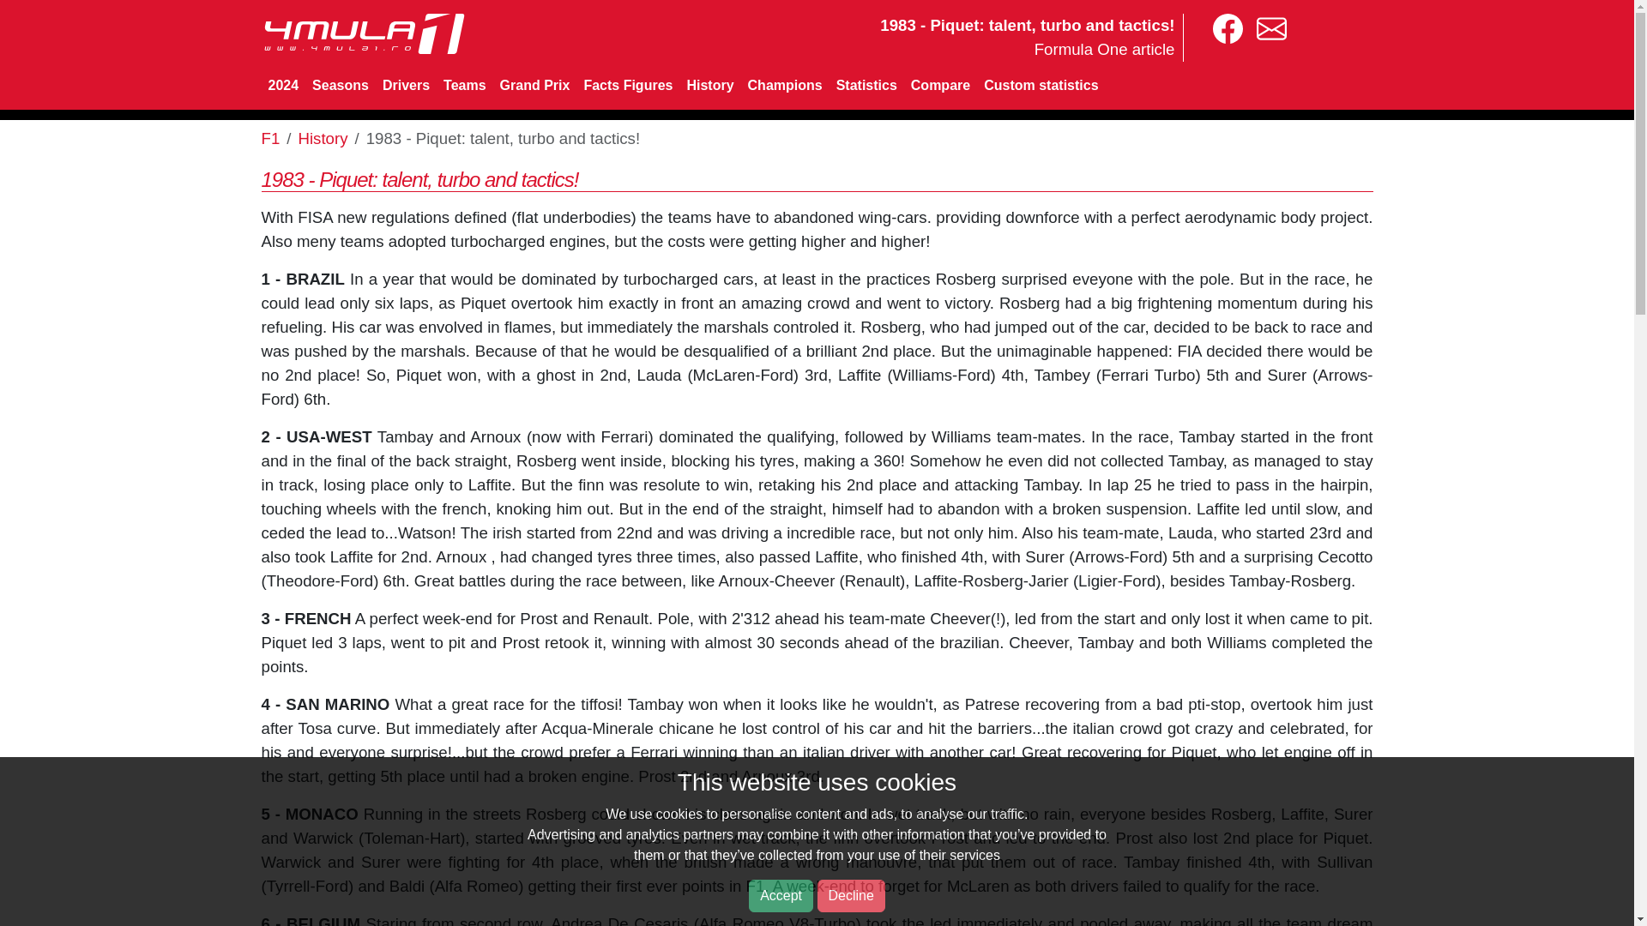 The height and width of the screenshot is (926, 1647). Describe the element at coordinates (405, 85) in the screenshot. I see `Drivers` at that location.